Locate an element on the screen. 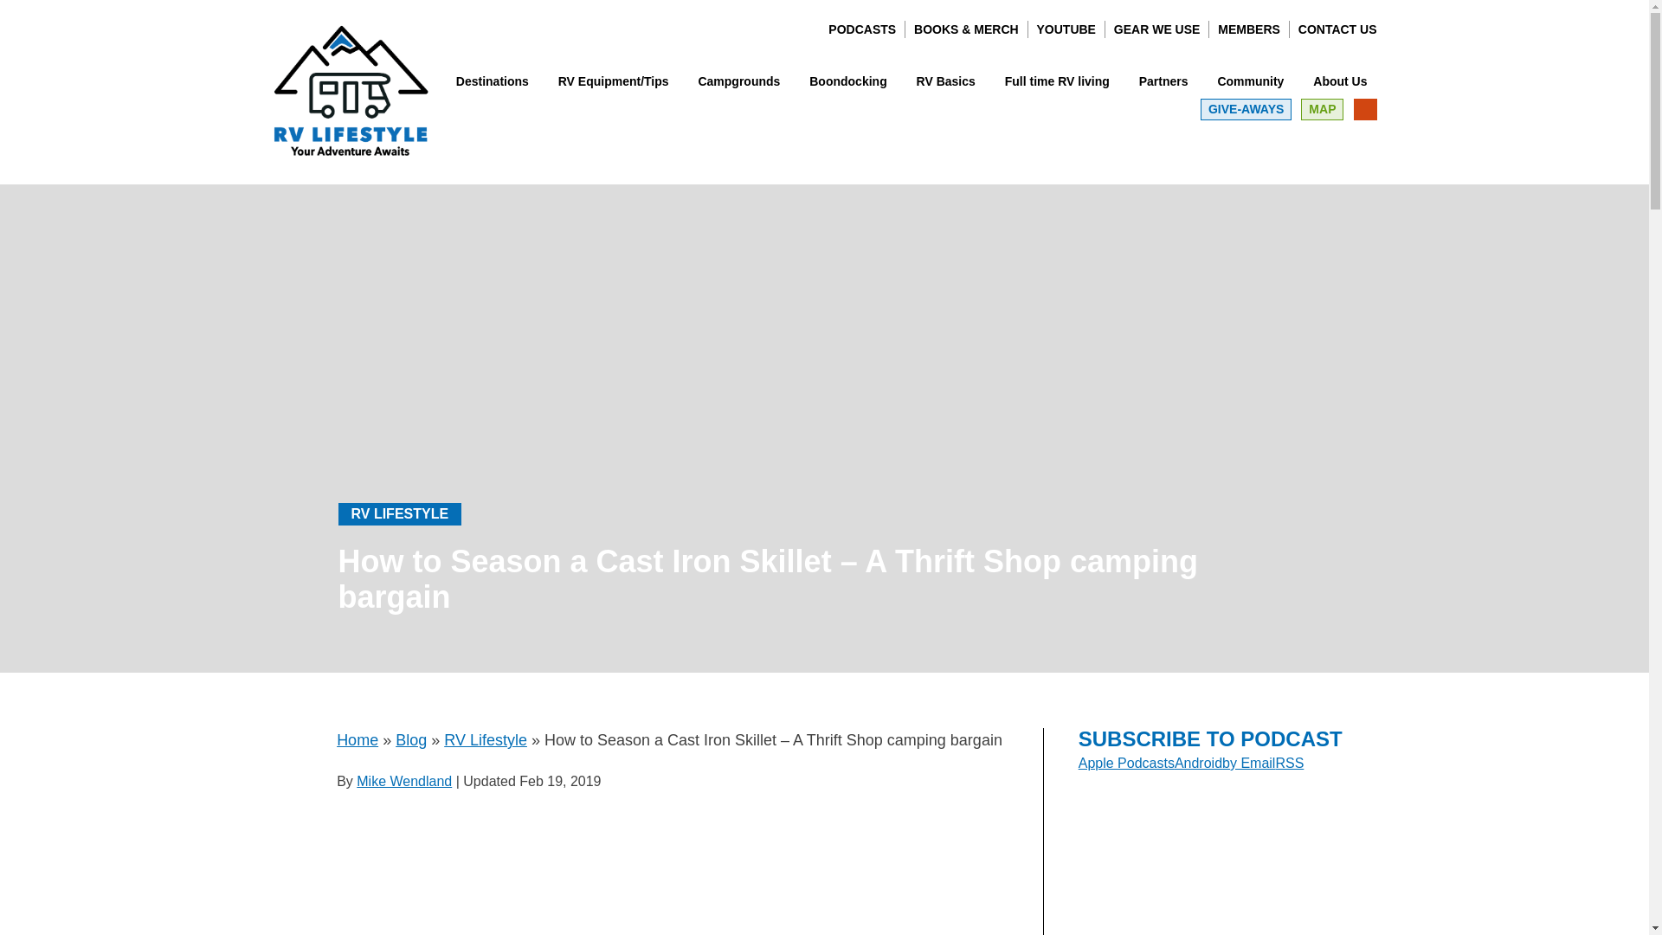 This screenshot has width=1662, height=935. YOUTUBE is located at coordinates (1066, 29).